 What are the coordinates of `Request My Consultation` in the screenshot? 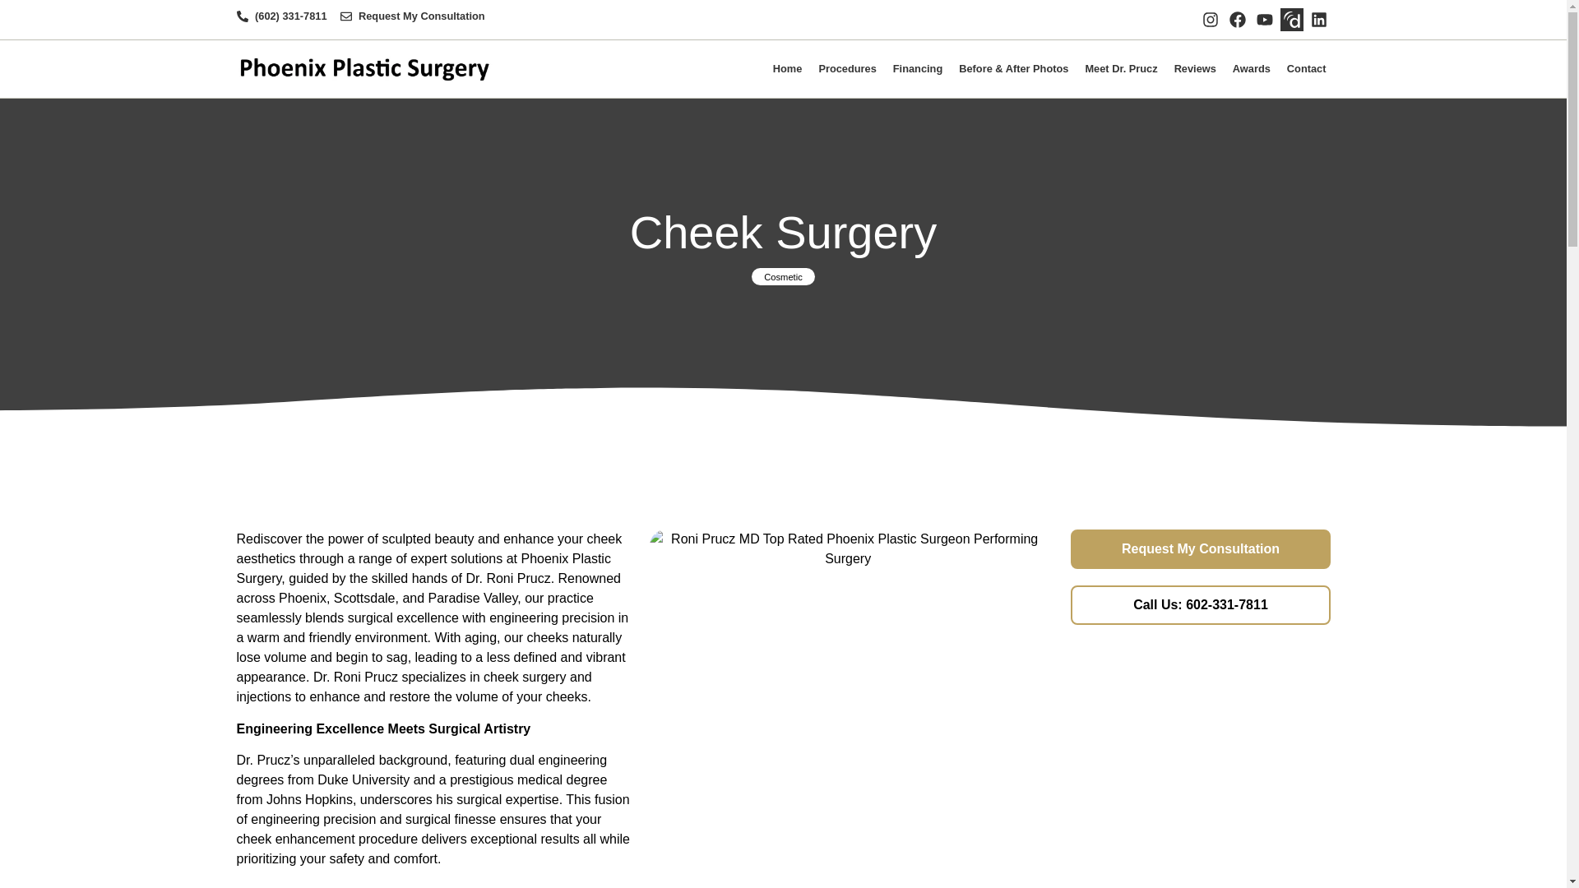 It's located at (413, 16).